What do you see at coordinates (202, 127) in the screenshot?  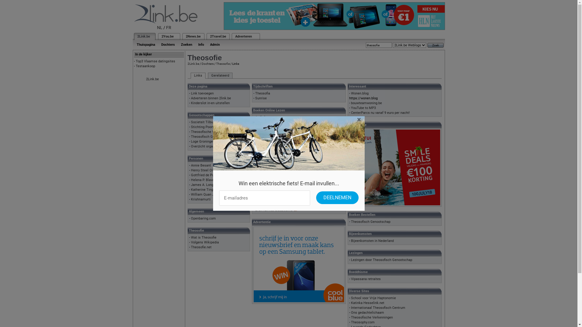 I see `Stichting Poort` at bounding box center [202, 127].